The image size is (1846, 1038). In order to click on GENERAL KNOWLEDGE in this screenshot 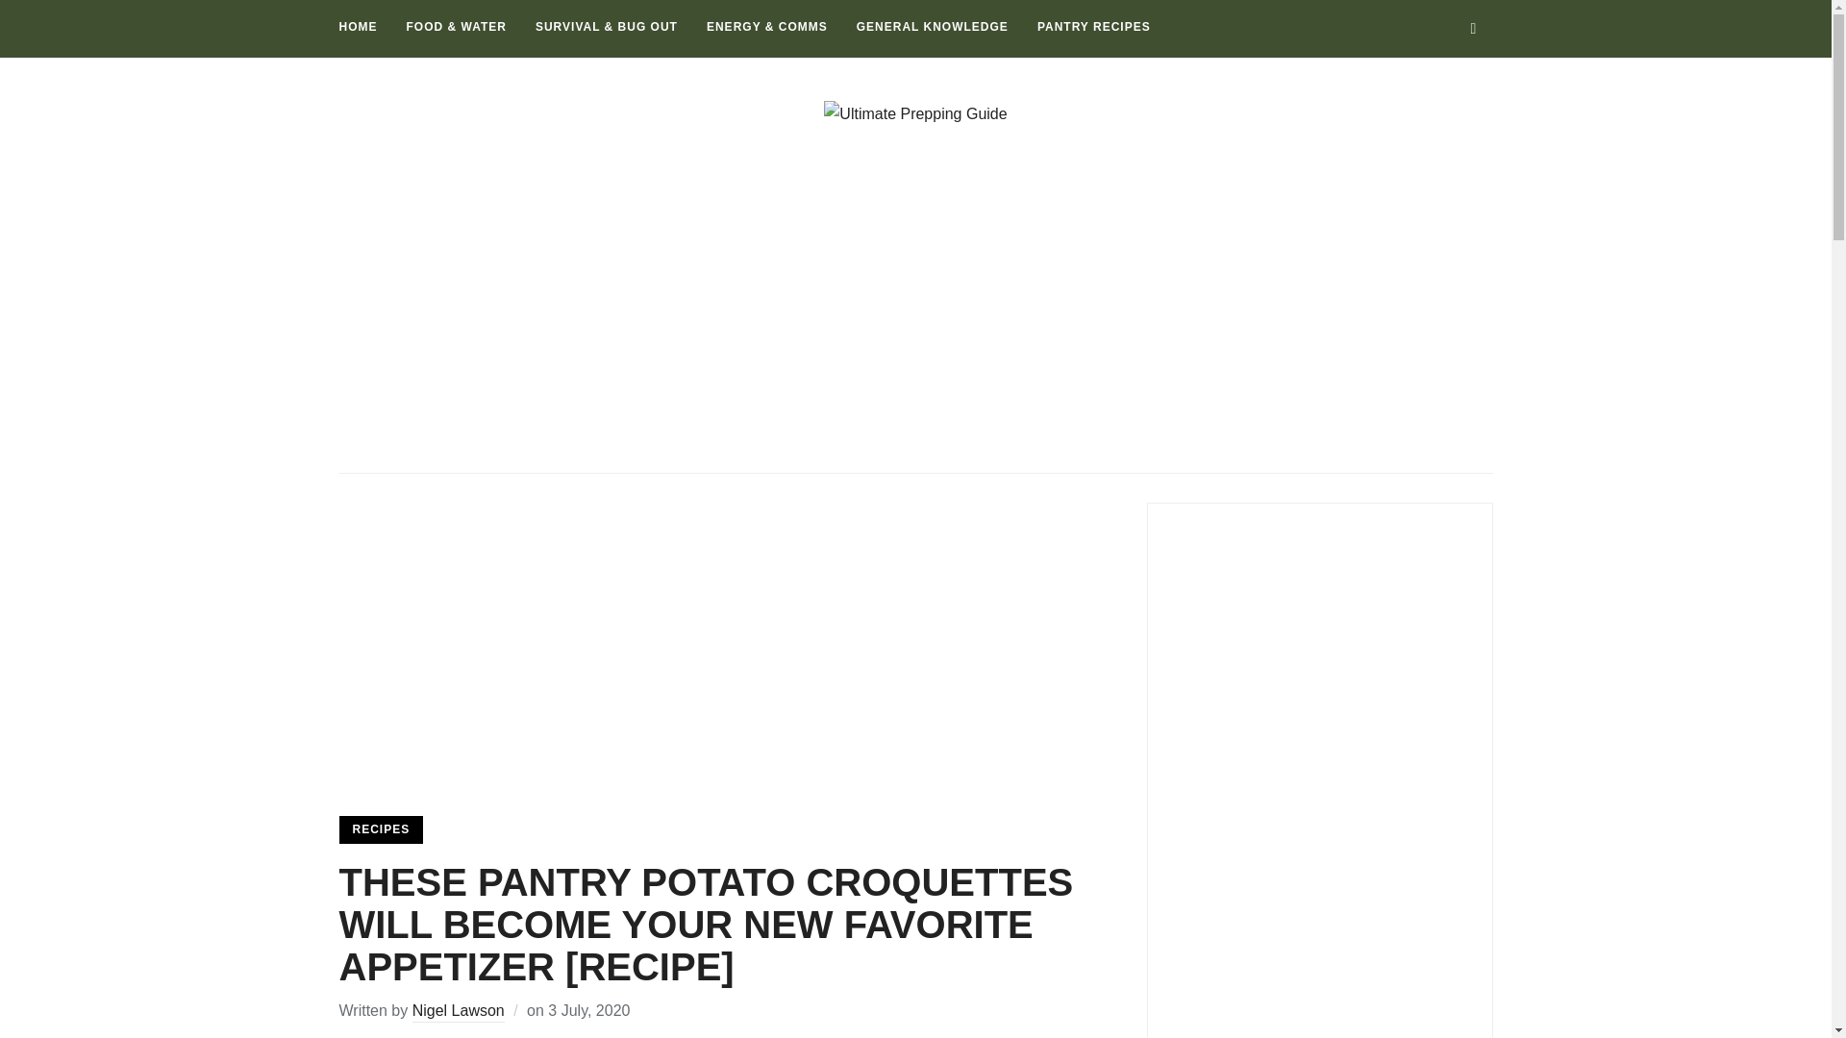, I will do `click(932, 27)`.